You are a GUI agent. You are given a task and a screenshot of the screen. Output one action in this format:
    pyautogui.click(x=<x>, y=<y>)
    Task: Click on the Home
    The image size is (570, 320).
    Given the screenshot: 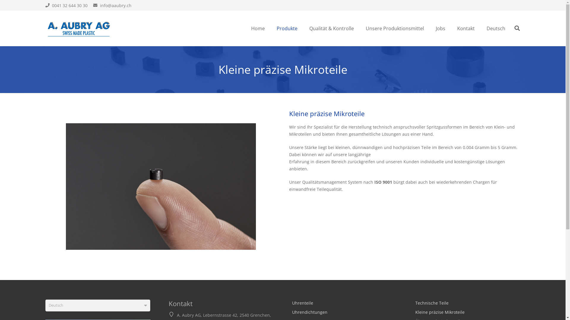 What is the action you would take?
    pyautogui.click(x=258, y=28)
    